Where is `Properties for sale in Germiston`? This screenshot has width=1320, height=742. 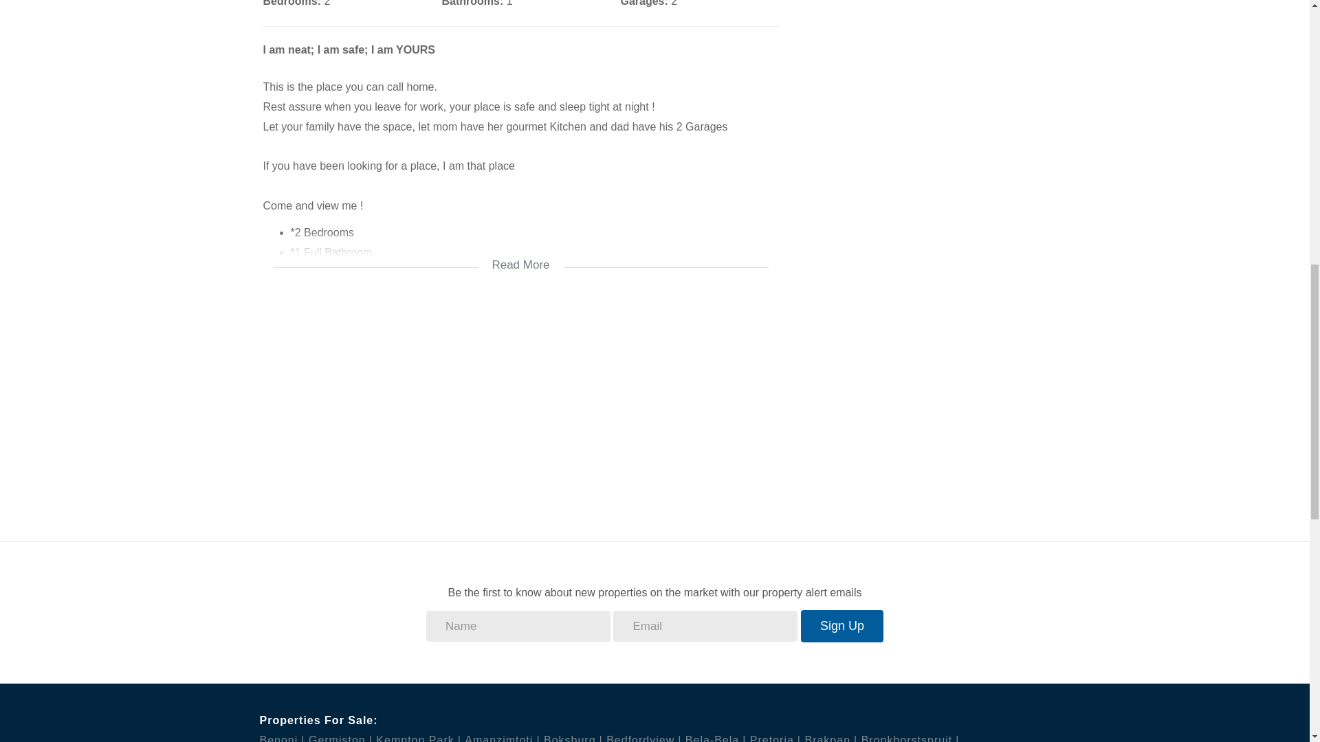
Properties for sale in Germiston is located at coordinates (340, 738).